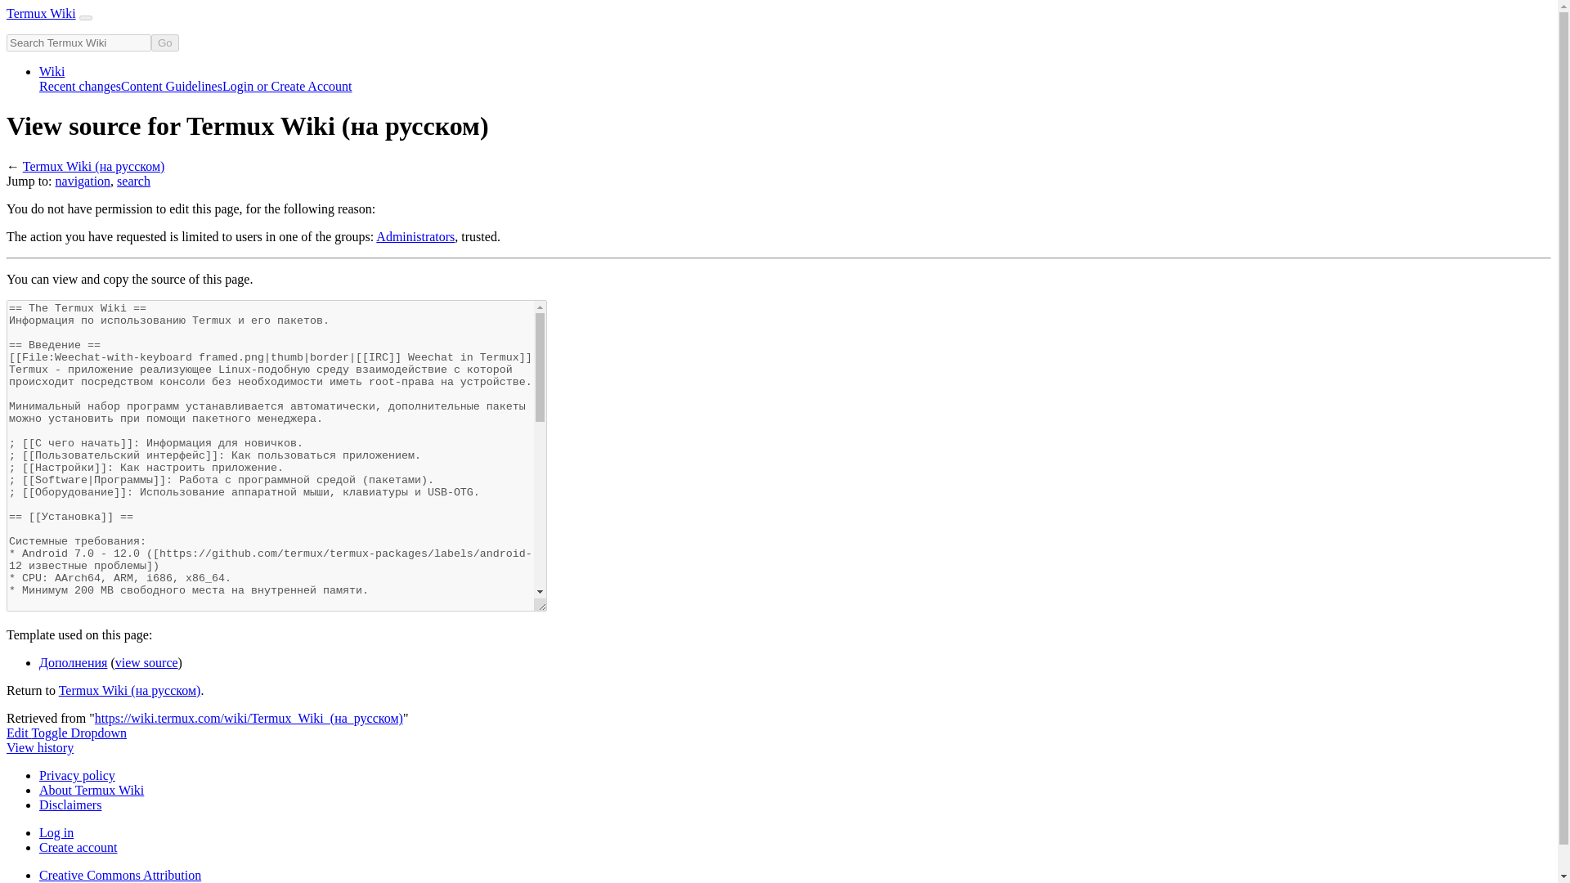 The width and height of the screenshot is (1570, 883). I want to click on Edit, so click(18, 733).